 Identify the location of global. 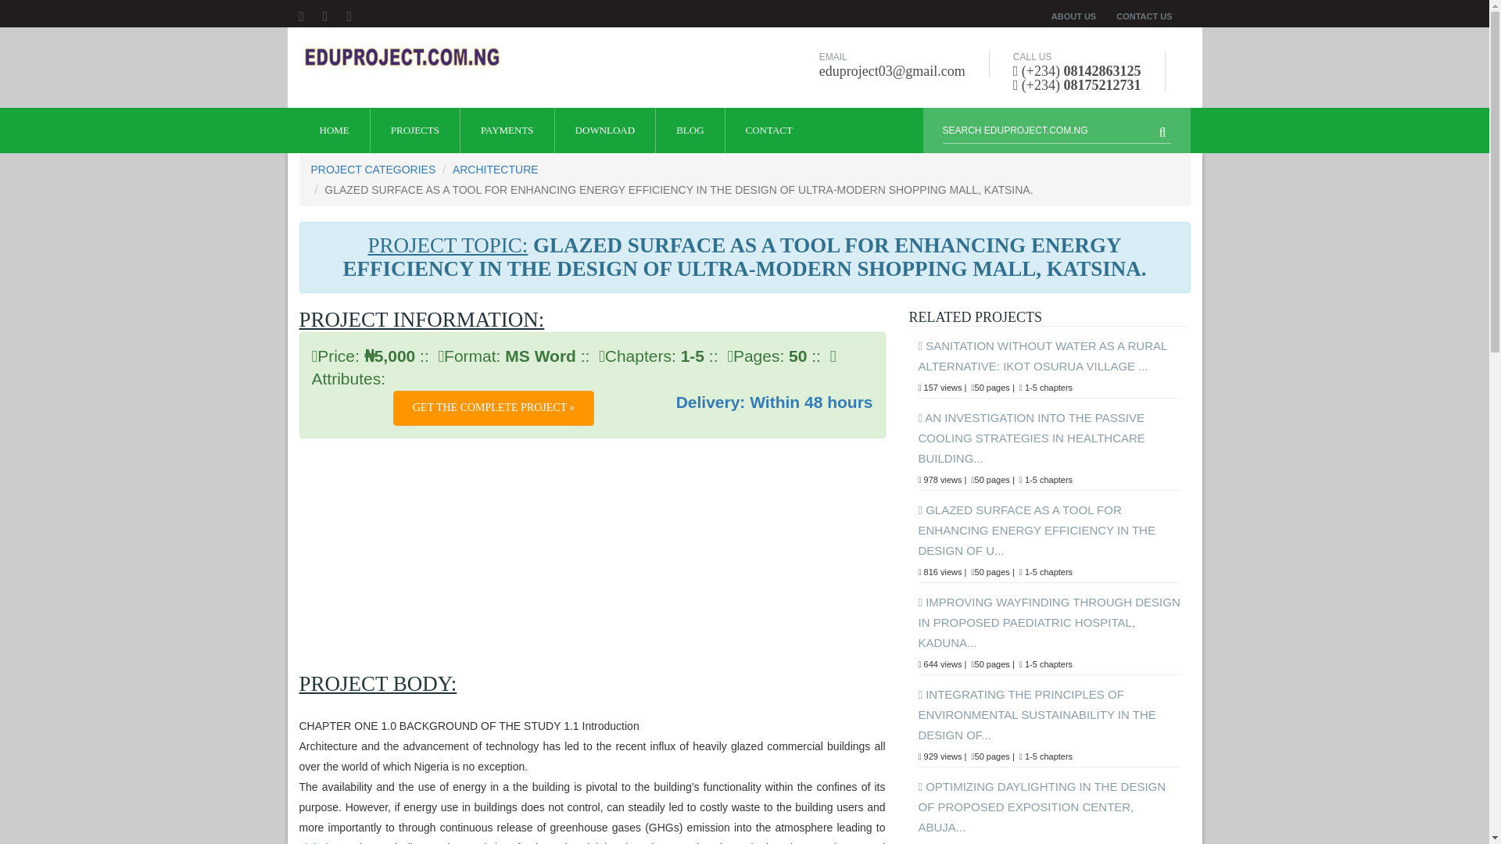
(313, 842).